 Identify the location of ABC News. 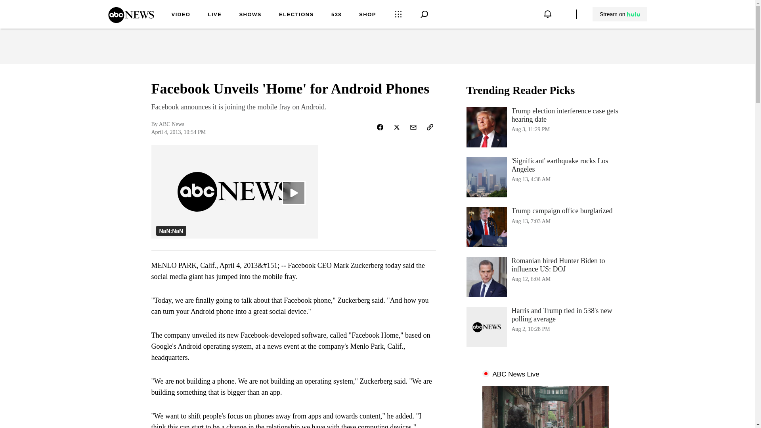
(181, 15).